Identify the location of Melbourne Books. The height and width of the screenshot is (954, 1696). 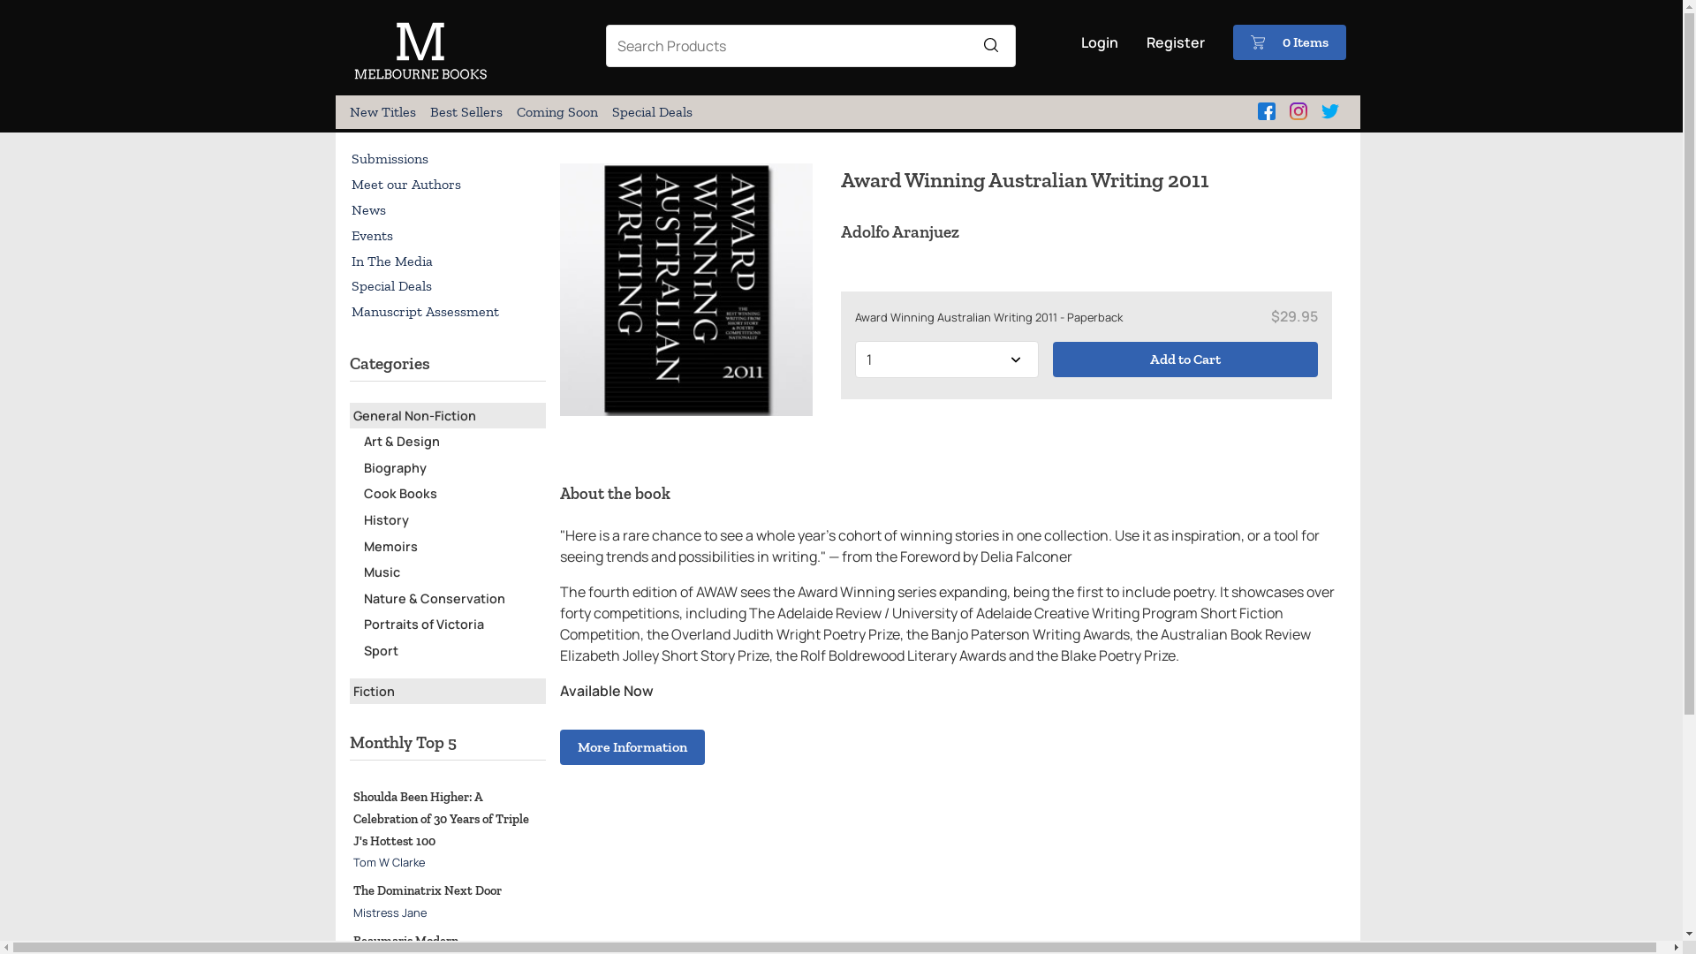
(420, 78).